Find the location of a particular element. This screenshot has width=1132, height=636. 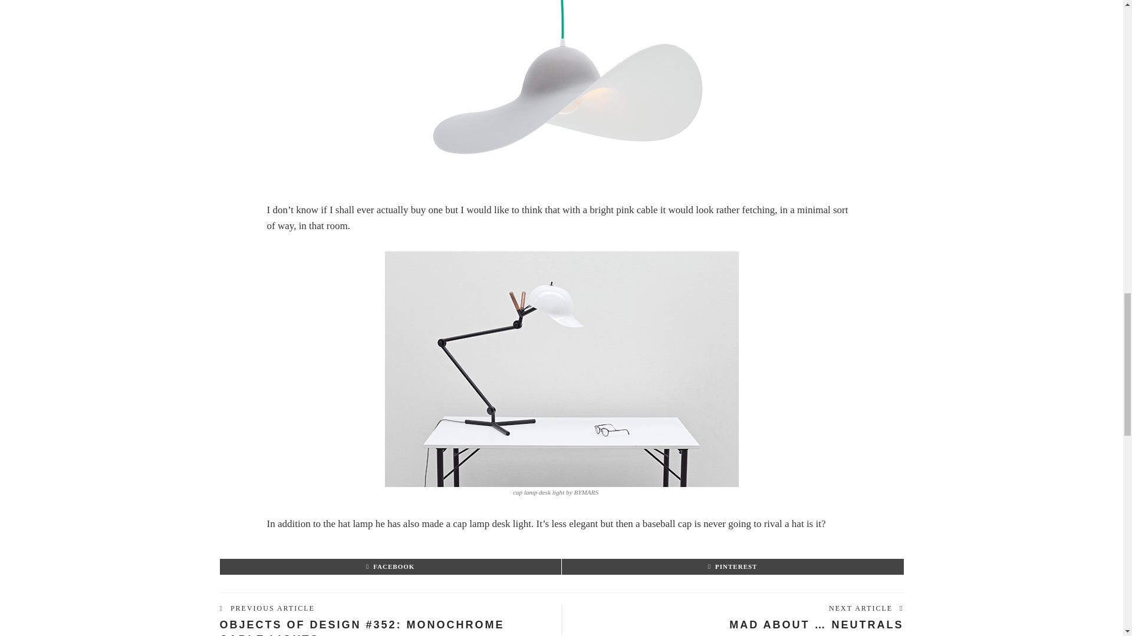

FACEBOOK is located at coordinates (390, 566).